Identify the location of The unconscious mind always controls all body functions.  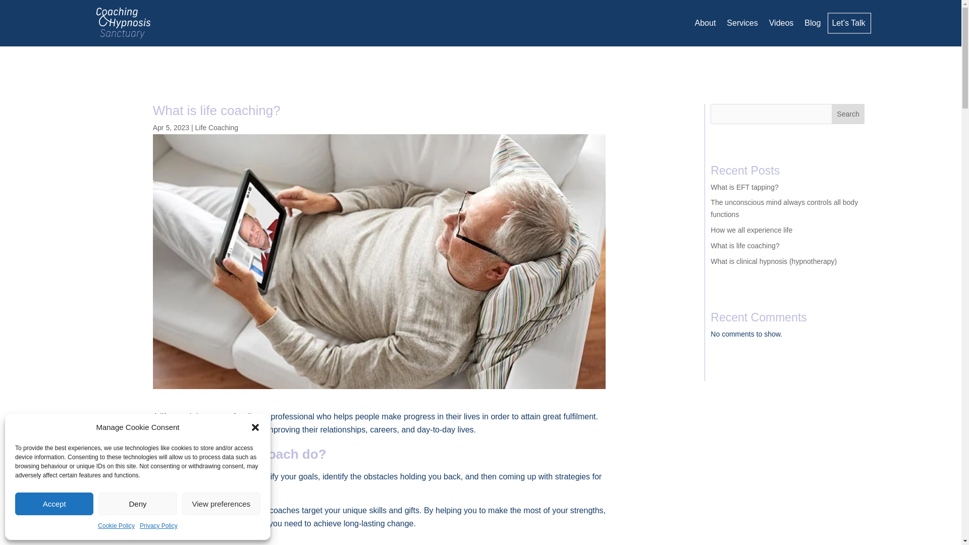
(784, 208).